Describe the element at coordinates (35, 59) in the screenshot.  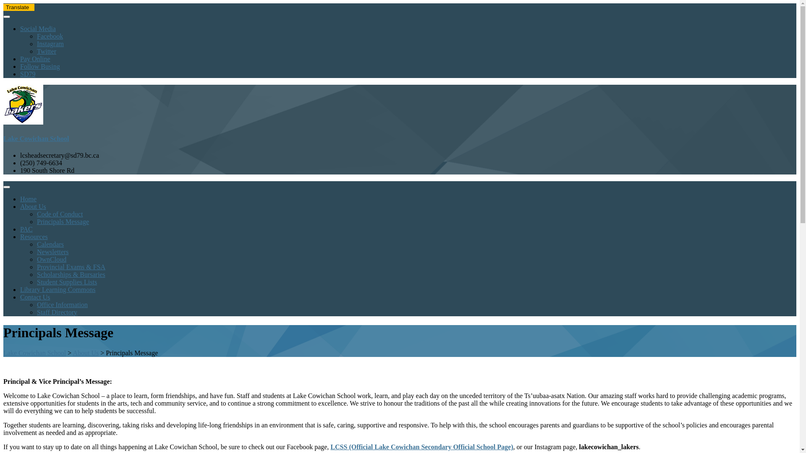
I see `Pay Online` at that location.